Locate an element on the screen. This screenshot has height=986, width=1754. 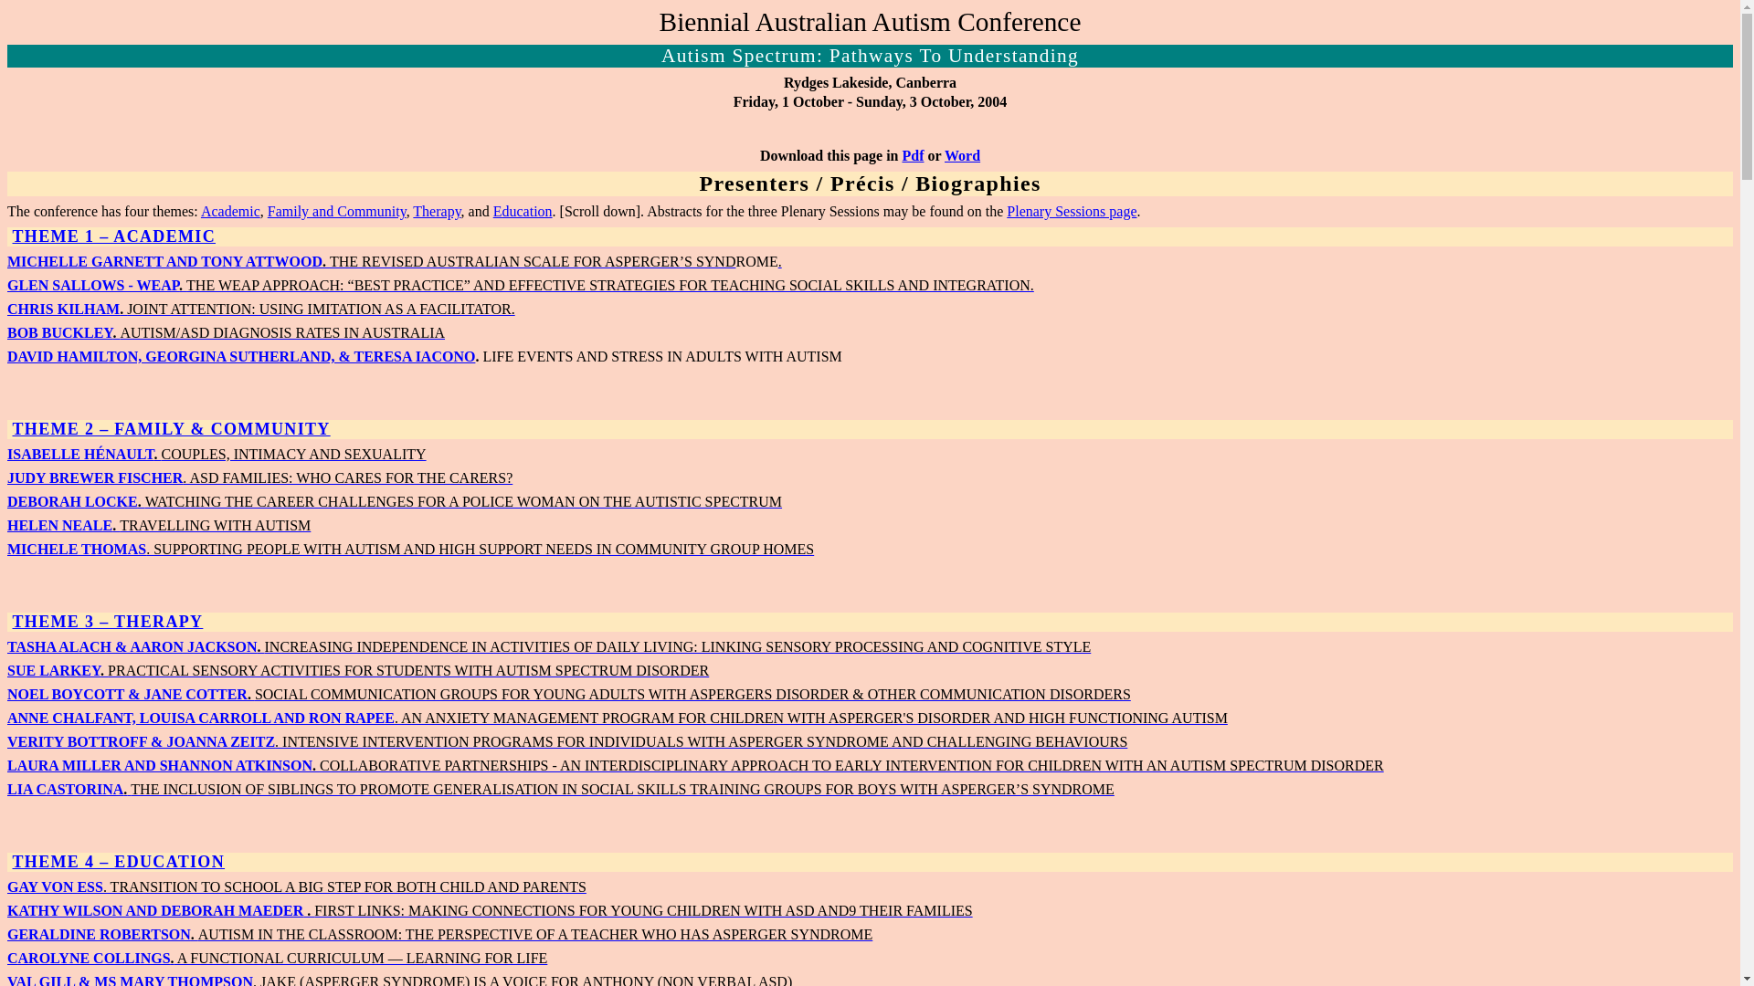
LAURA MILLER AND SHANNON ATKINSON is located at coordinates (160, 765).